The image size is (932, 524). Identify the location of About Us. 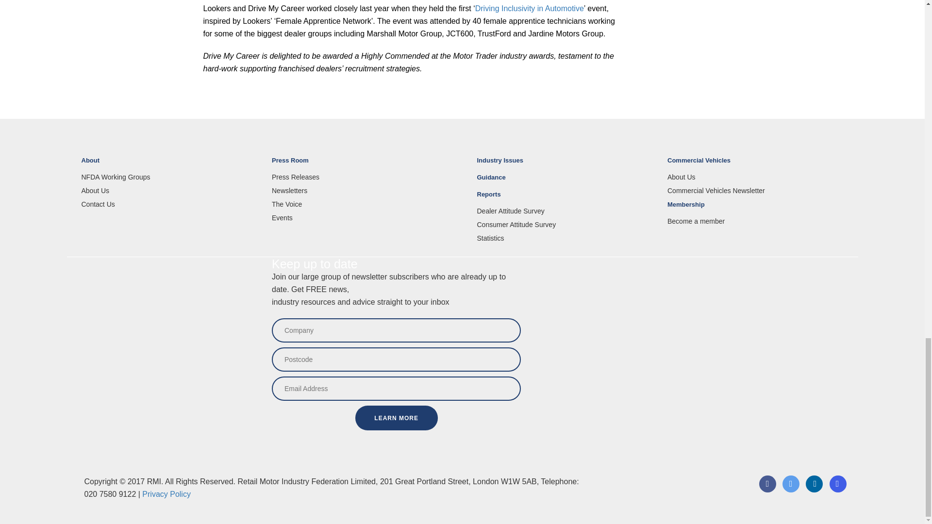
(170, 190).